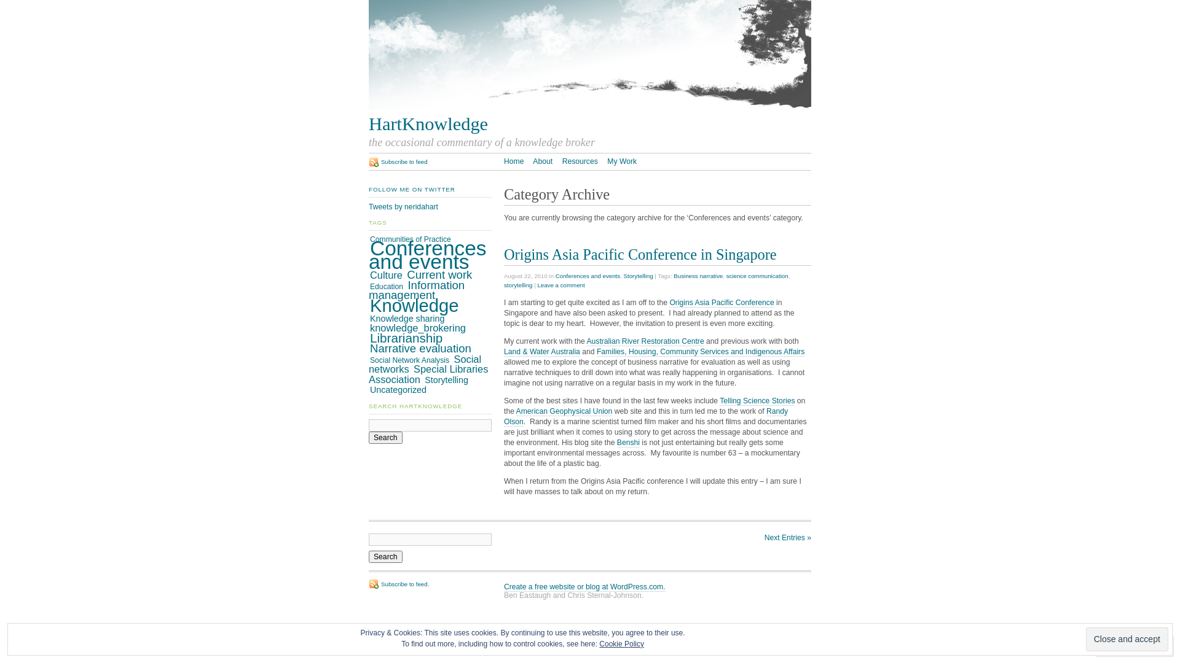  I want to click on Leave a comment, so click(560, 285).